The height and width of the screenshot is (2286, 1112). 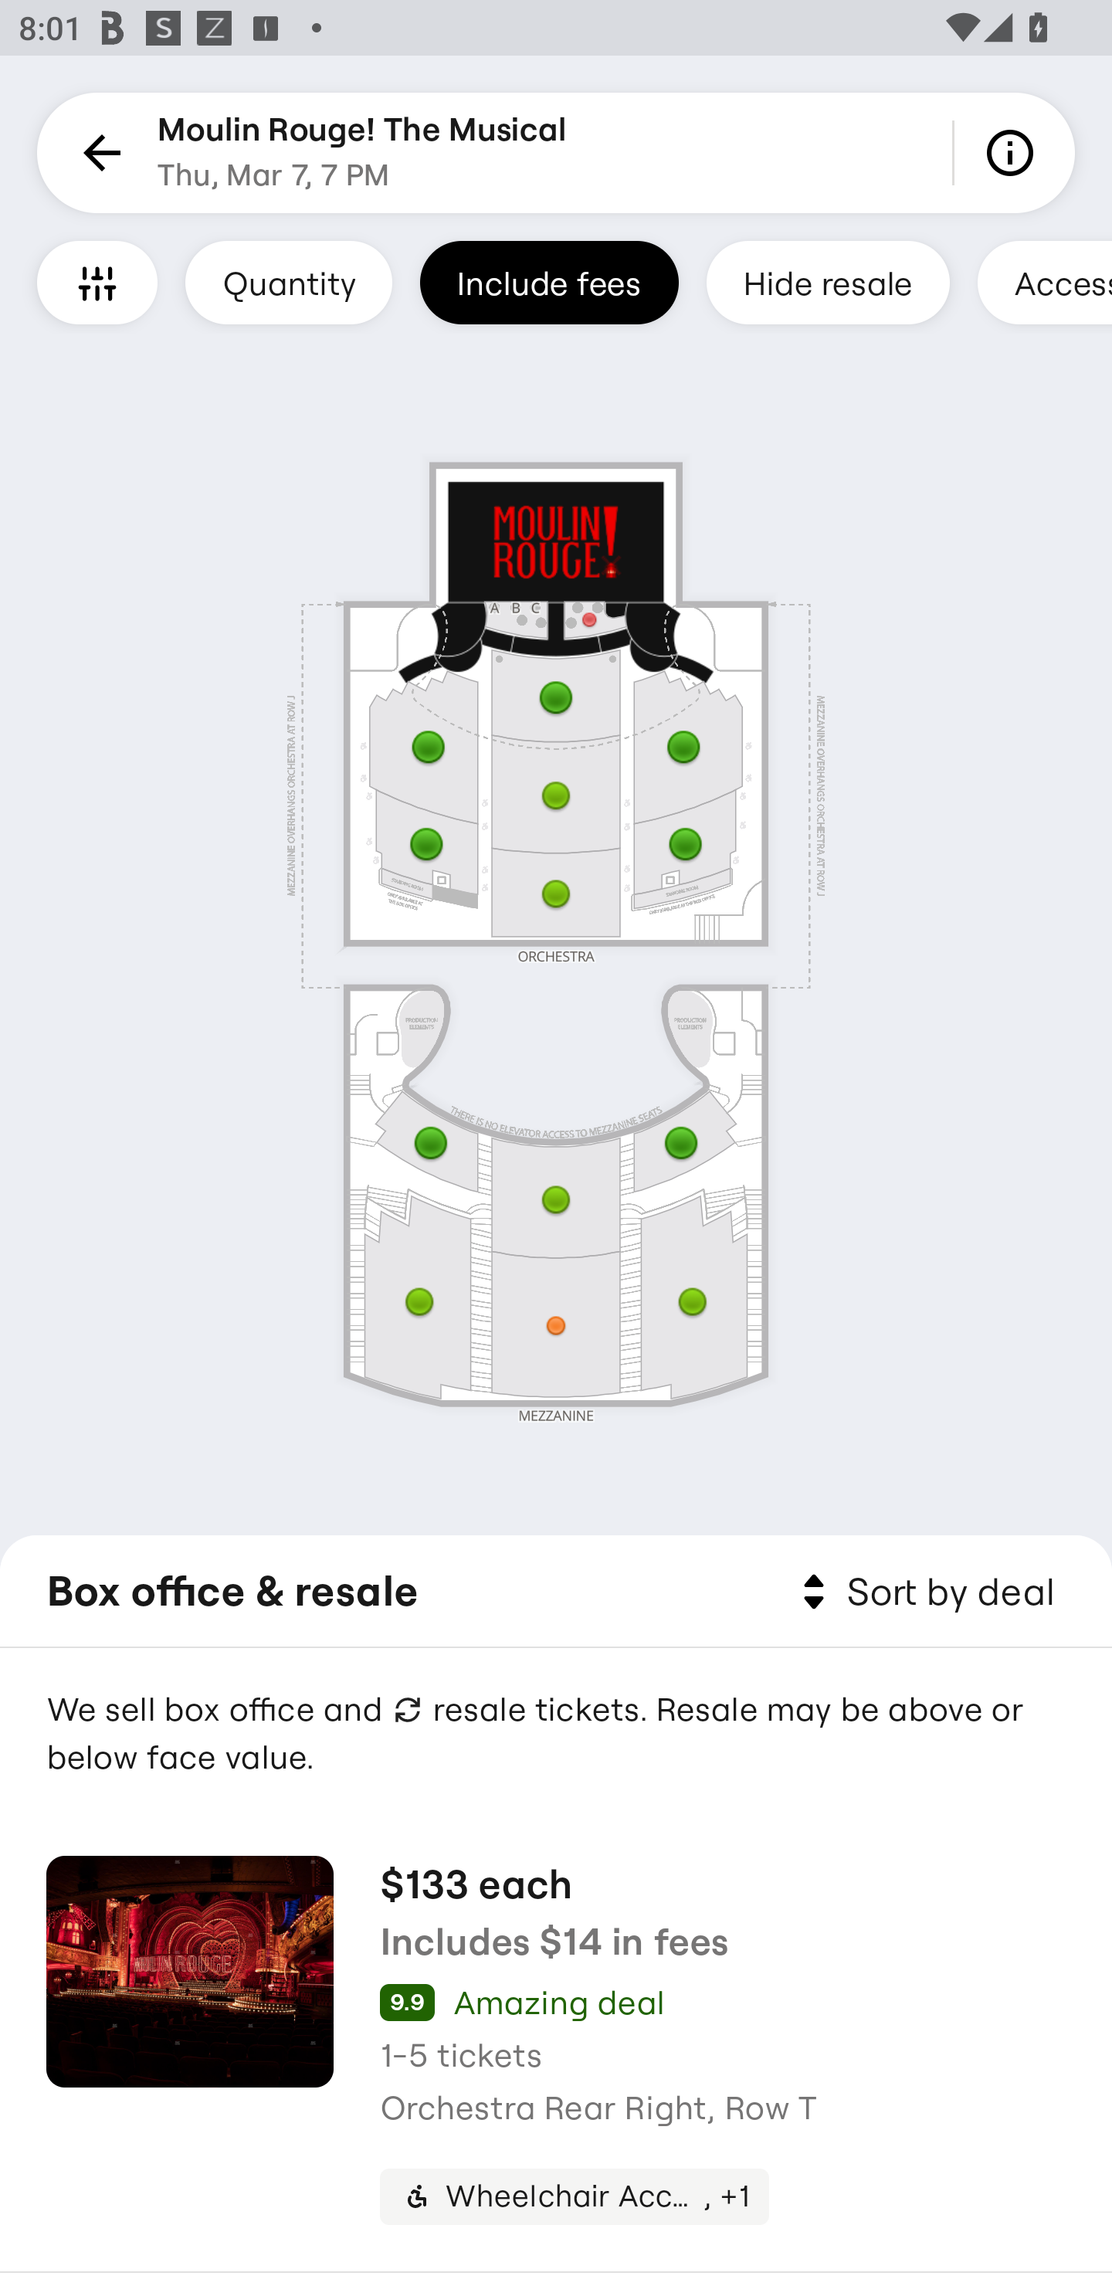 What do you see at coordinates (1015, 153) in the screenshot?
I see `Info` at bounding box center [1015, 153].